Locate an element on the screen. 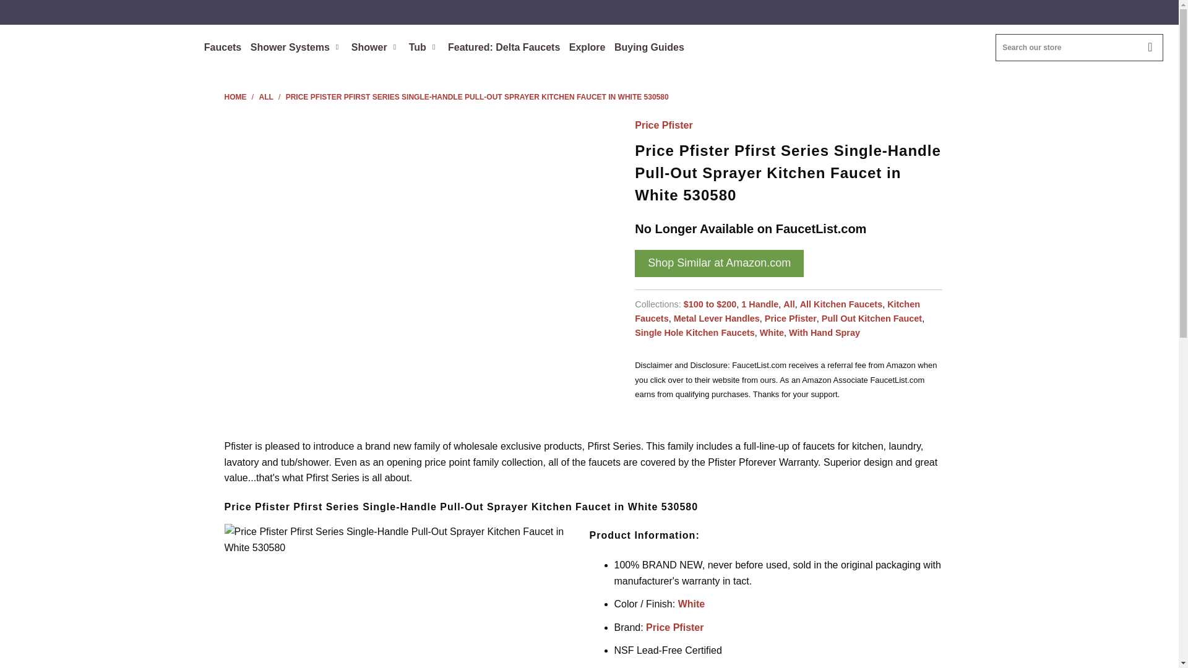 This screenshot has width=1188, height=668. 1 Handle is located at coordinates (760, 304).